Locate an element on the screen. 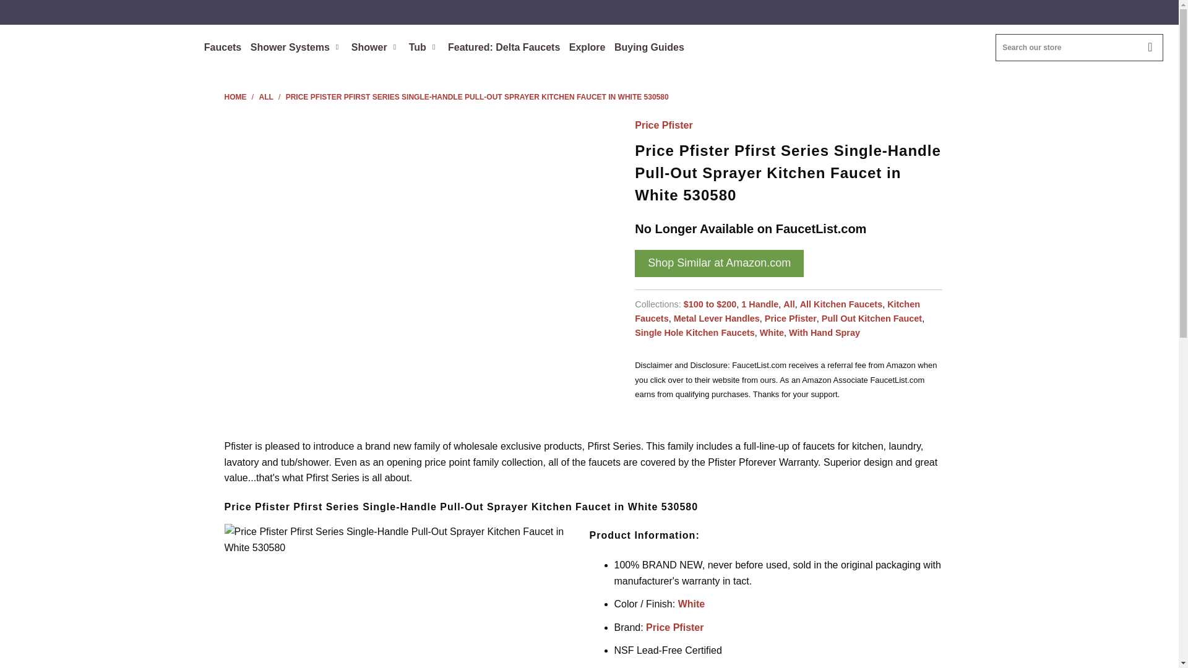 This screenshot has width=1188, height=668. 1 Handle is located at coordinates (760, 304).